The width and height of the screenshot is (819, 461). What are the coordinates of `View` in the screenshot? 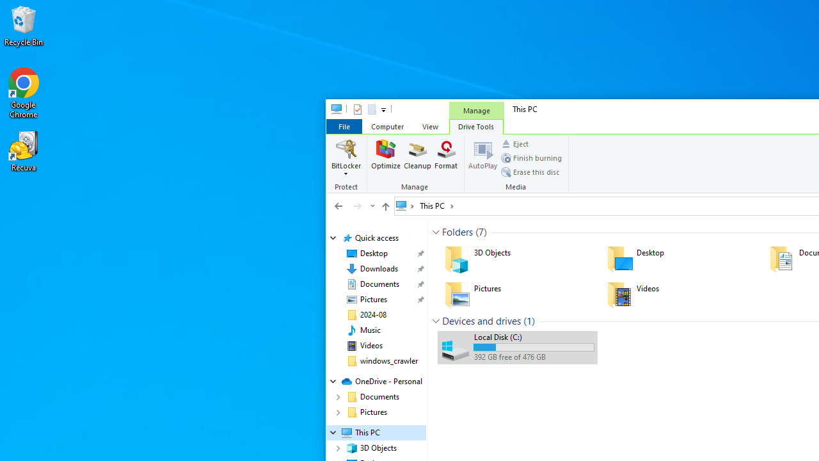 It's located at (430, 125).